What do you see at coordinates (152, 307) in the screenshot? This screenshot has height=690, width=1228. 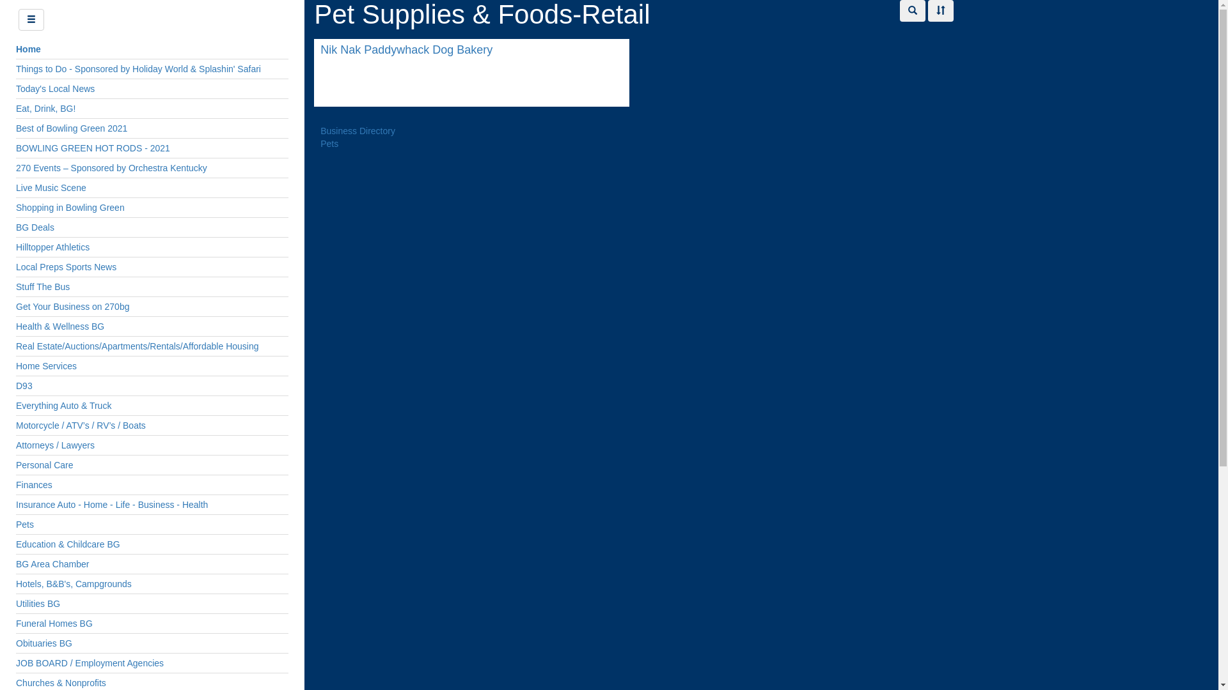 I see `Get Your Business on 270bg` at bounding box center [152, 307].